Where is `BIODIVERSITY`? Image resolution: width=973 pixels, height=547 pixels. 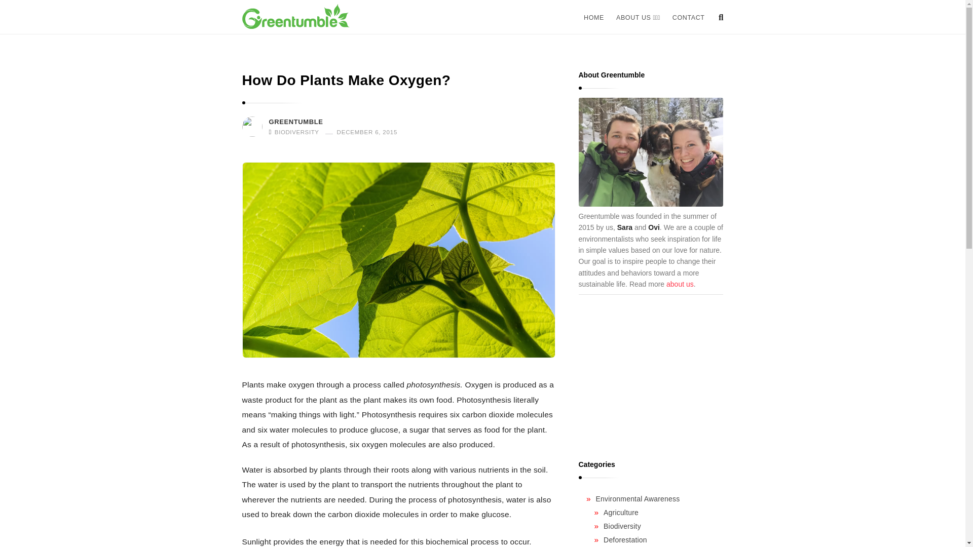 BIODIVERSITY is located at coordinates (296, 132).